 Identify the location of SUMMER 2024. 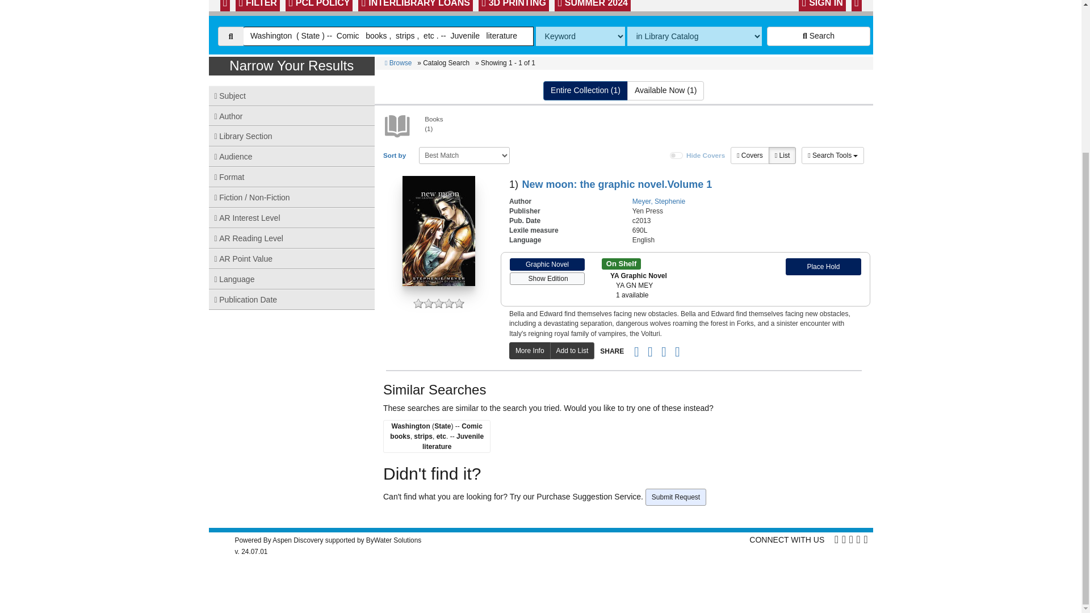
(593, 6).